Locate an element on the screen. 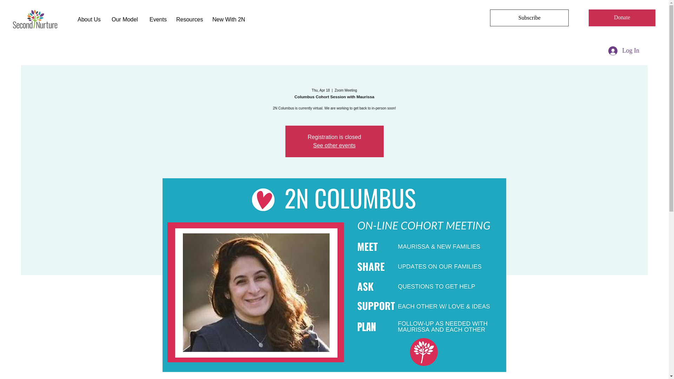  Donate is located at coordinates (622, 18).